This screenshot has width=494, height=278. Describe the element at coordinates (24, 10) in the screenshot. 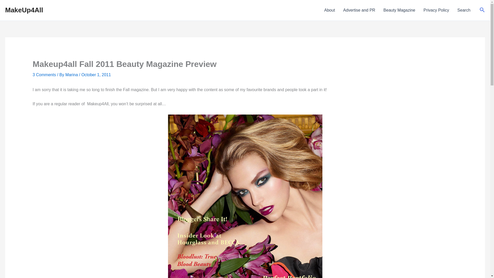

I see `MakeUp4All` at that location.